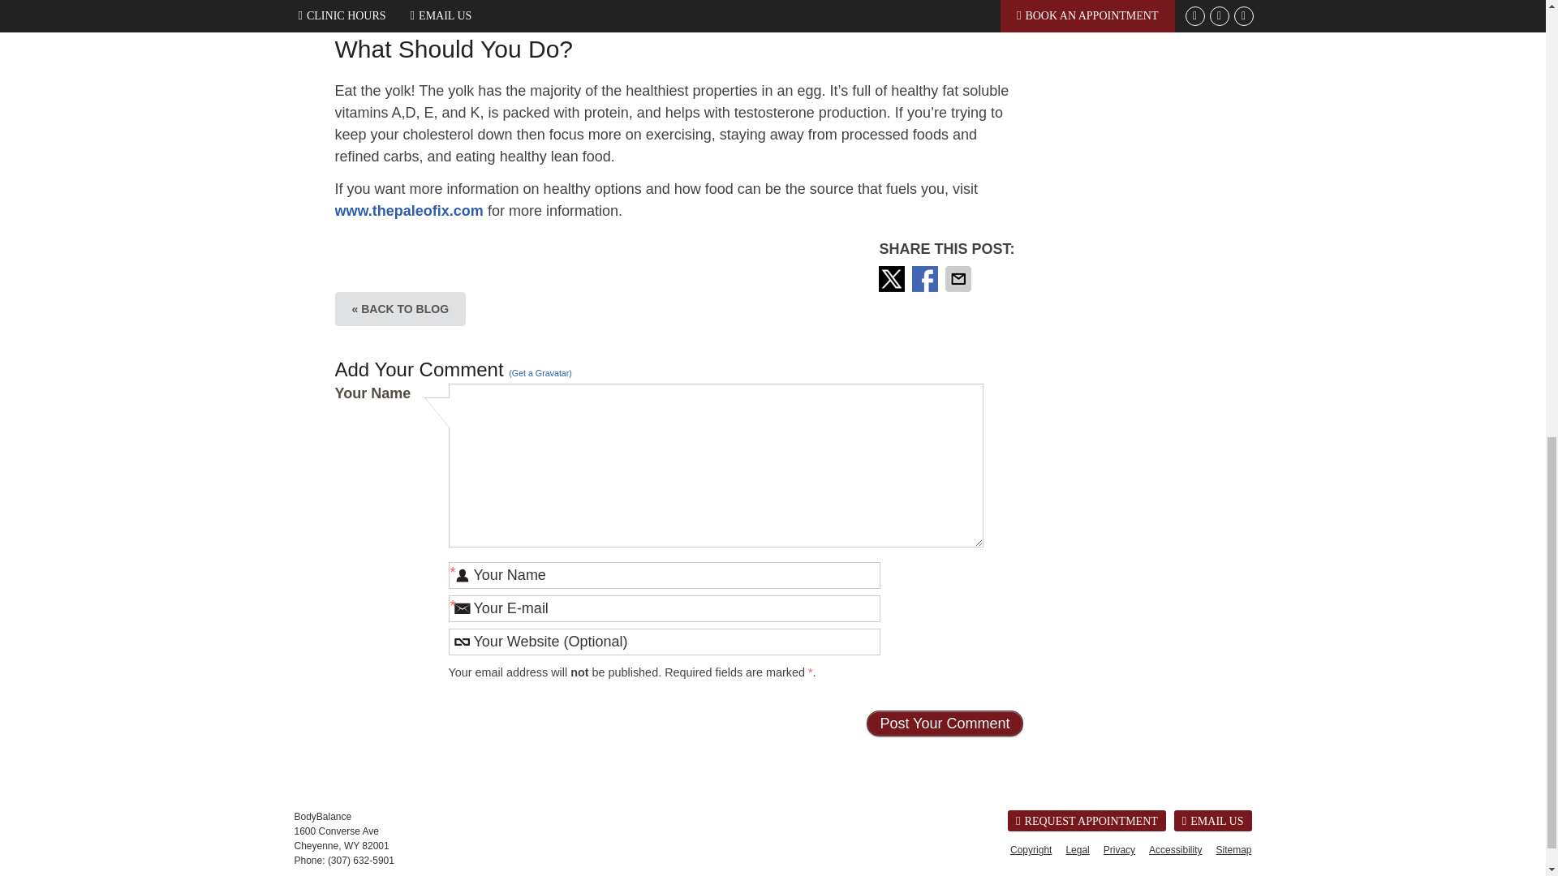 This screenshot has height=876, width=1558. I want to click on Your Name, so click(664, 575).